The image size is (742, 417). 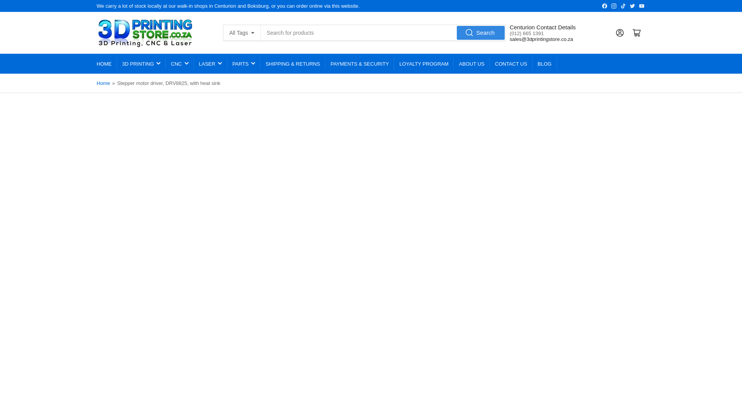 I want to click on YouTube, so click(x=642, y=5).